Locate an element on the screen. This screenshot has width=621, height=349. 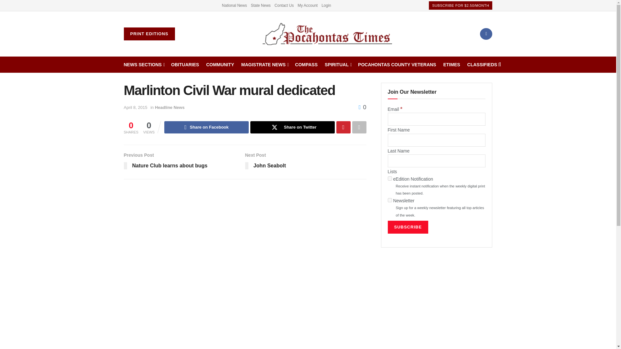
COMMUNITY is located at coordinates (220, 64).